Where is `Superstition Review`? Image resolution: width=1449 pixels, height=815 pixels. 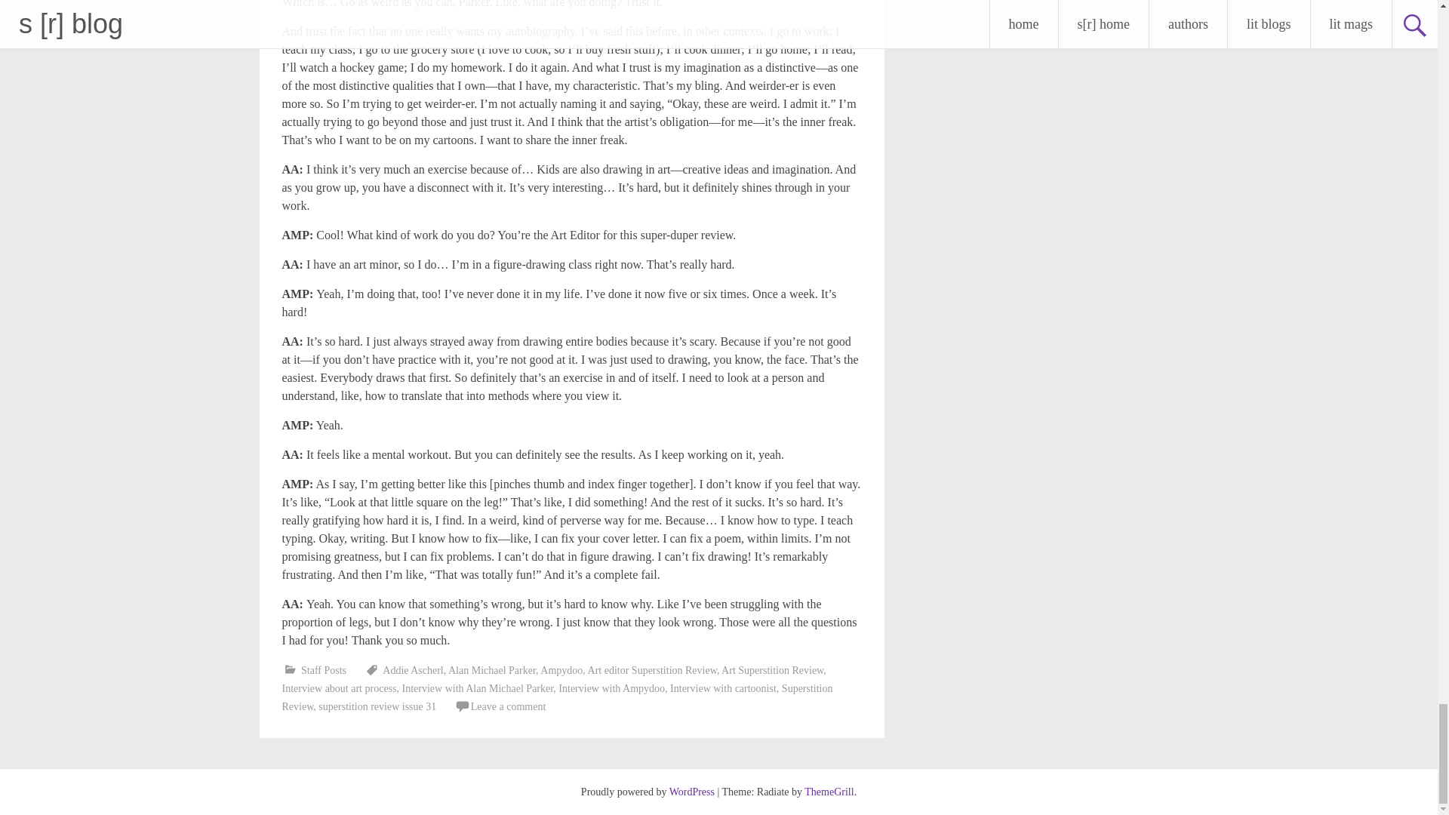
Superstition Review is located at coordinates (558, 697).